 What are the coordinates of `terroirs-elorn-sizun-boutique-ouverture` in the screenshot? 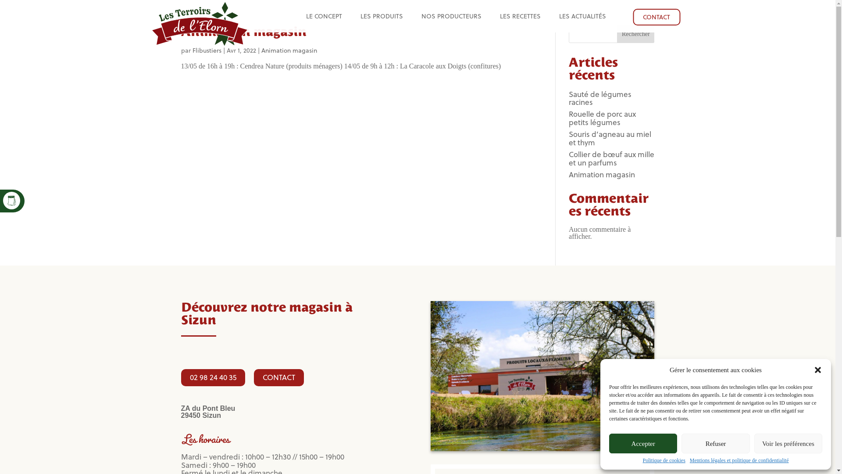 It's located at (542, 376).